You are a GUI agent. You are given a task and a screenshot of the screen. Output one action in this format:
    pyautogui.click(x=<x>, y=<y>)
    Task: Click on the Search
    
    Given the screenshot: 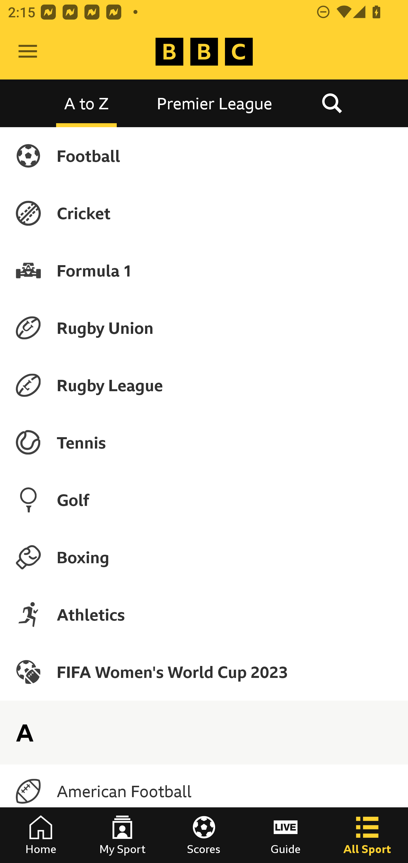 What is the action you would take?
    pyautogui.click(x=332, y=103)
    